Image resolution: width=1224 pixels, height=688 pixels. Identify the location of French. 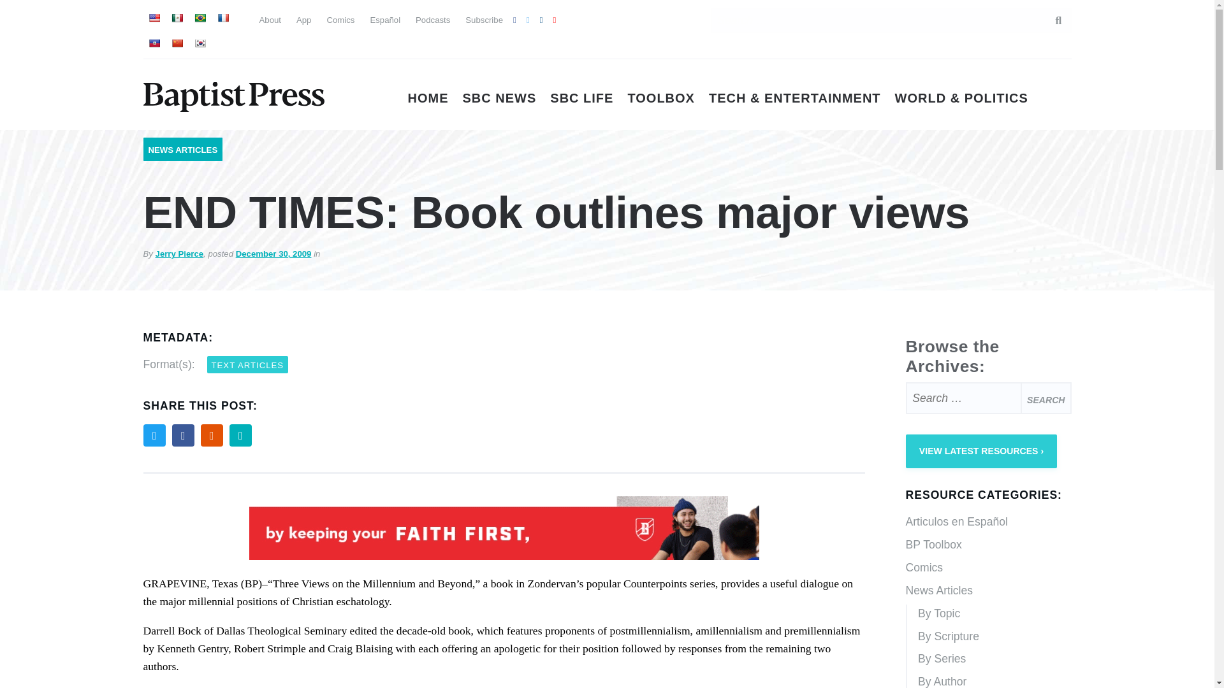
(222, 18).